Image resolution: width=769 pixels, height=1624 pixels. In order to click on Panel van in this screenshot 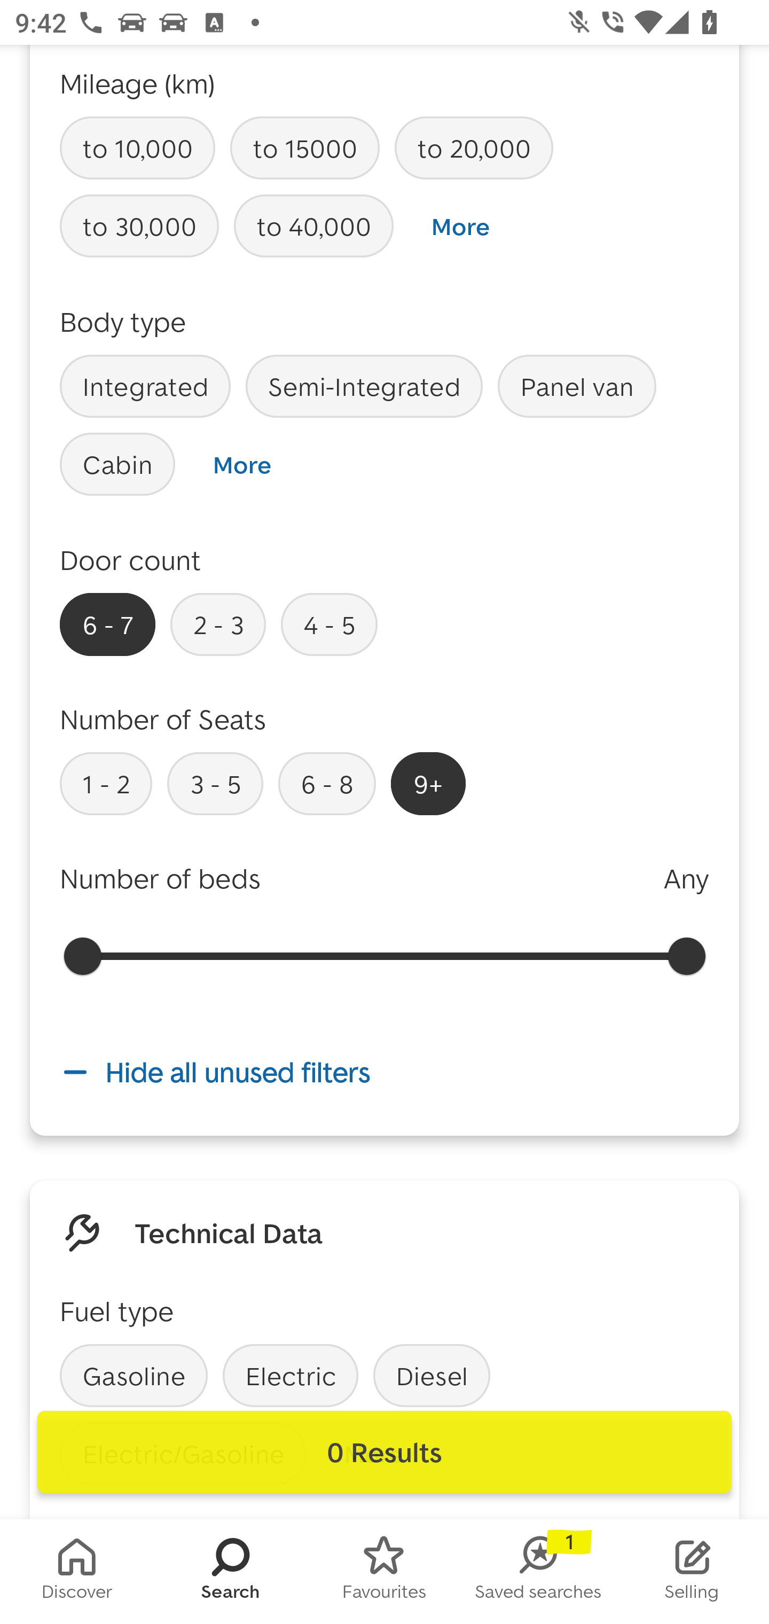, I will do `click(577, 386)`.